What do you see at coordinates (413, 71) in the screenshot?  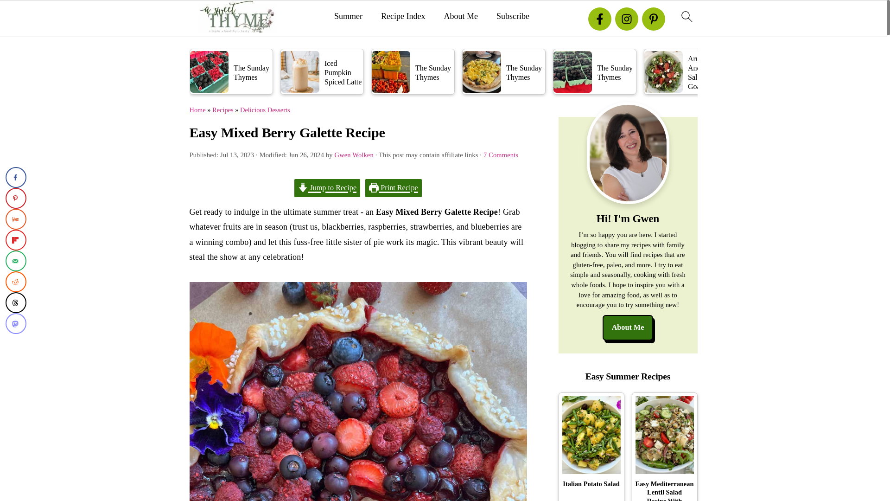 I see `The Sunday Thymes` at bounding box center [413, 71].